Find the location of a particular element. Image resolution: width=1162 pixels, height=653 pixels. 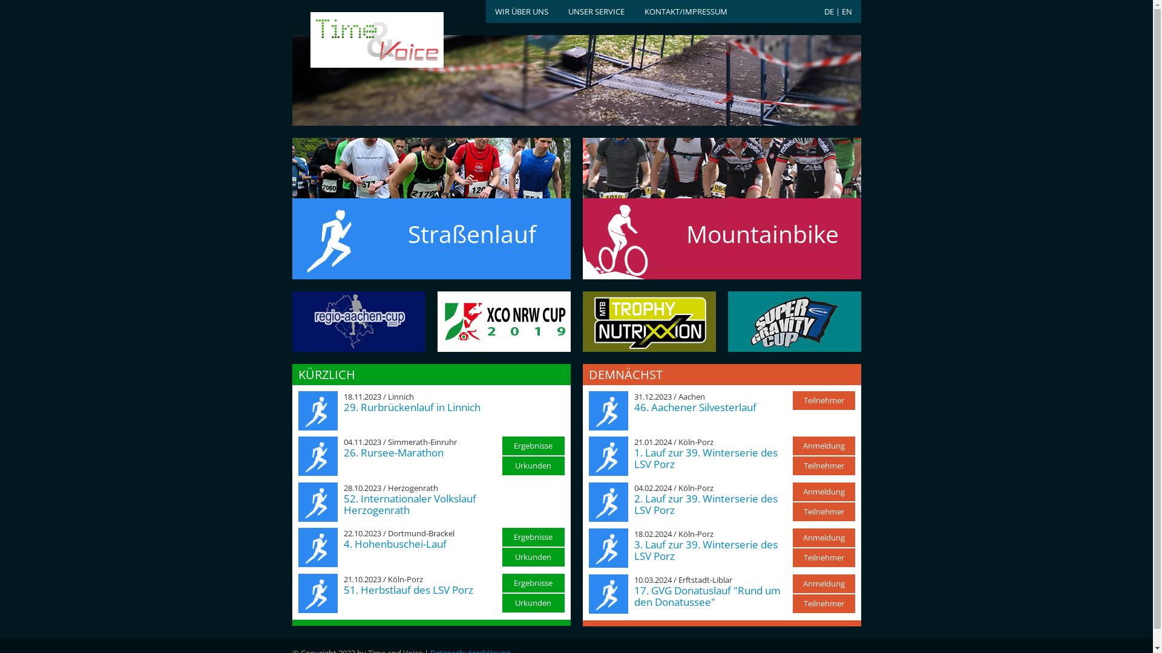

Ergebnisse is located at coordinates (534, 446).